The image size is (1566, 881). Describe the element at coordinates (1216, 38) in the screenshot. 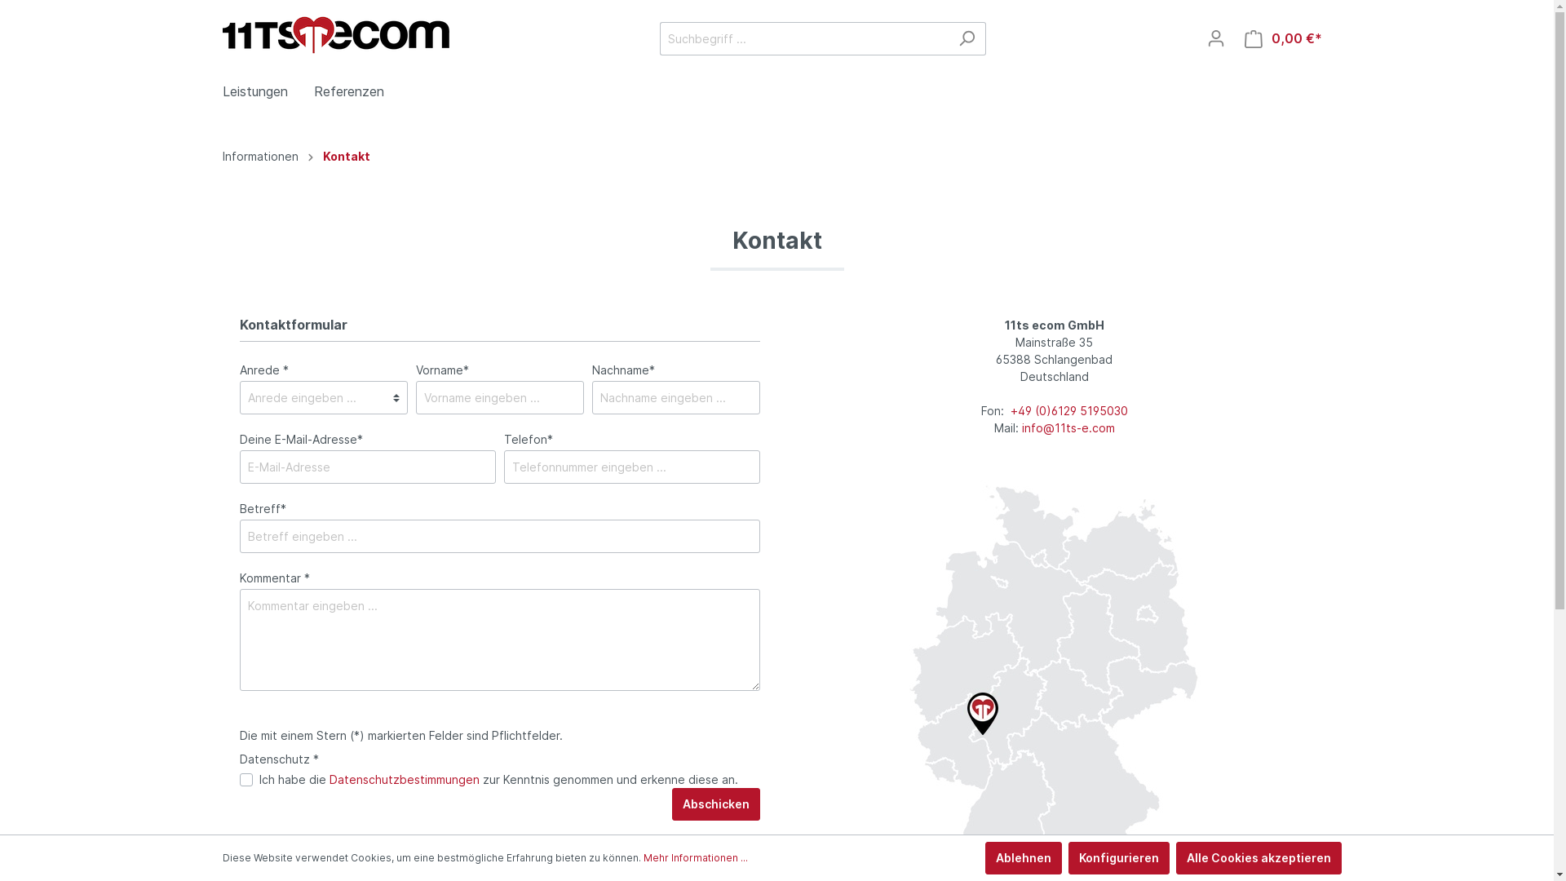

I see `Mein Konto` at that location.